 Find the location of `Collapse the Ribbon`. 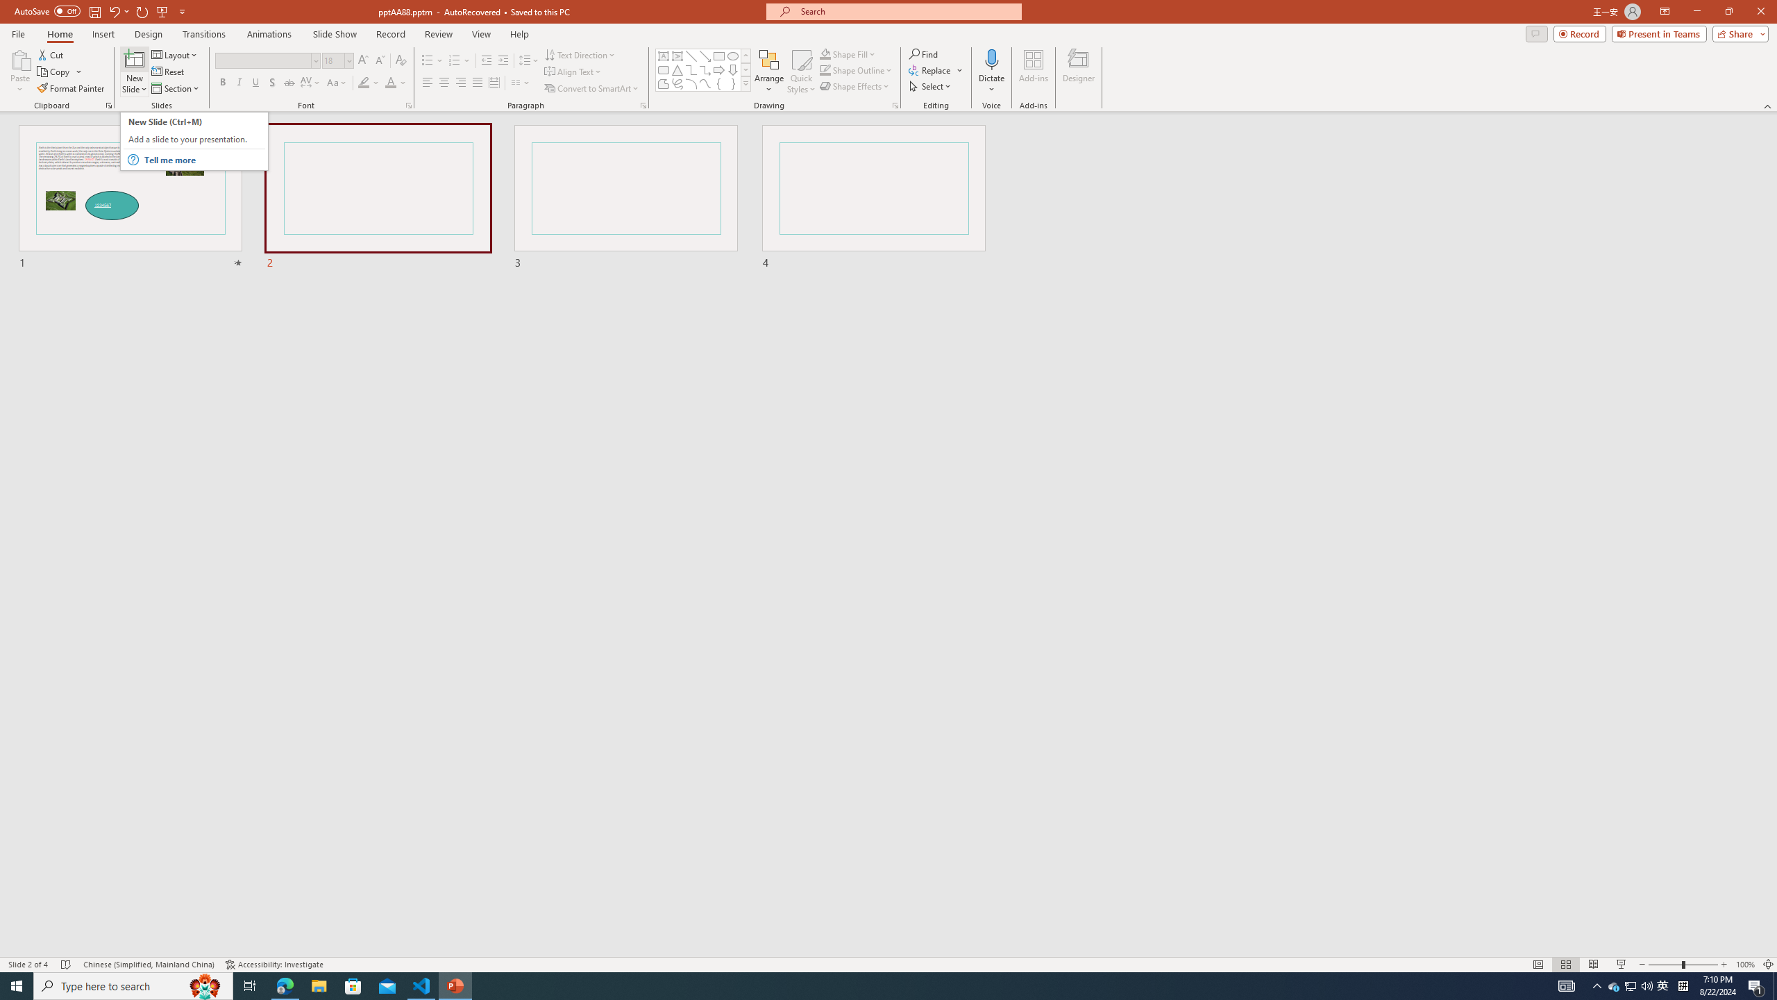

Collapse the Ribbon is located at coordinates (1768, 106).